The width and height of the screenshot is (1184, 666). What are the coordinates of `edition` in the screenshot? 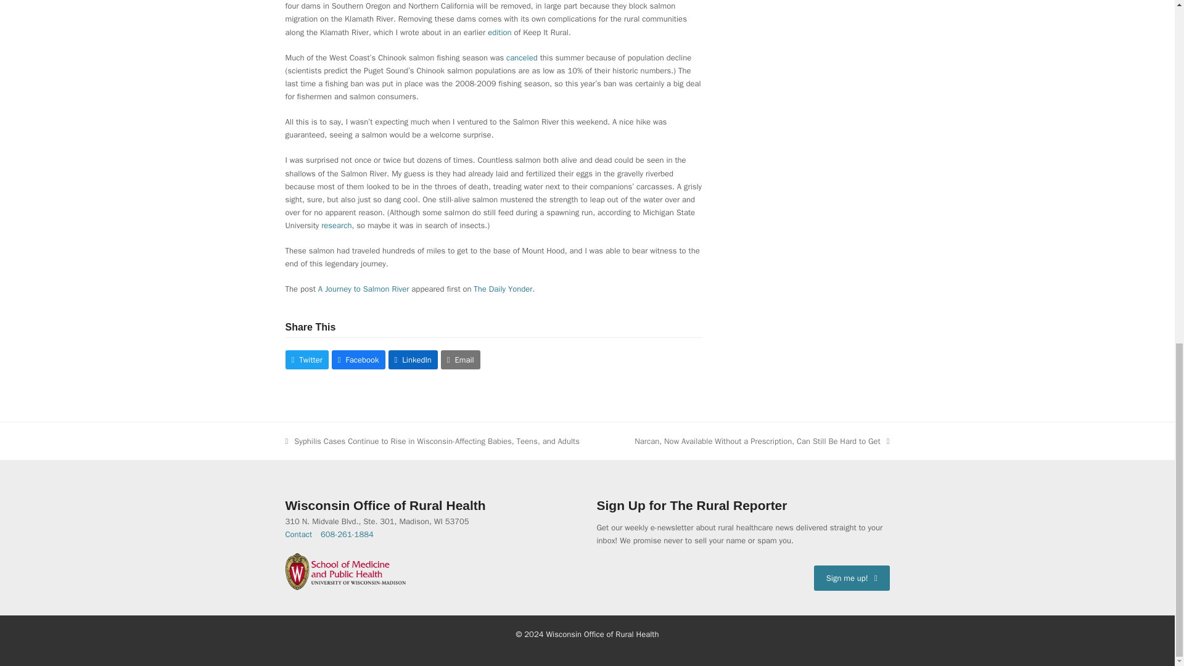 It's located at (499, 32).